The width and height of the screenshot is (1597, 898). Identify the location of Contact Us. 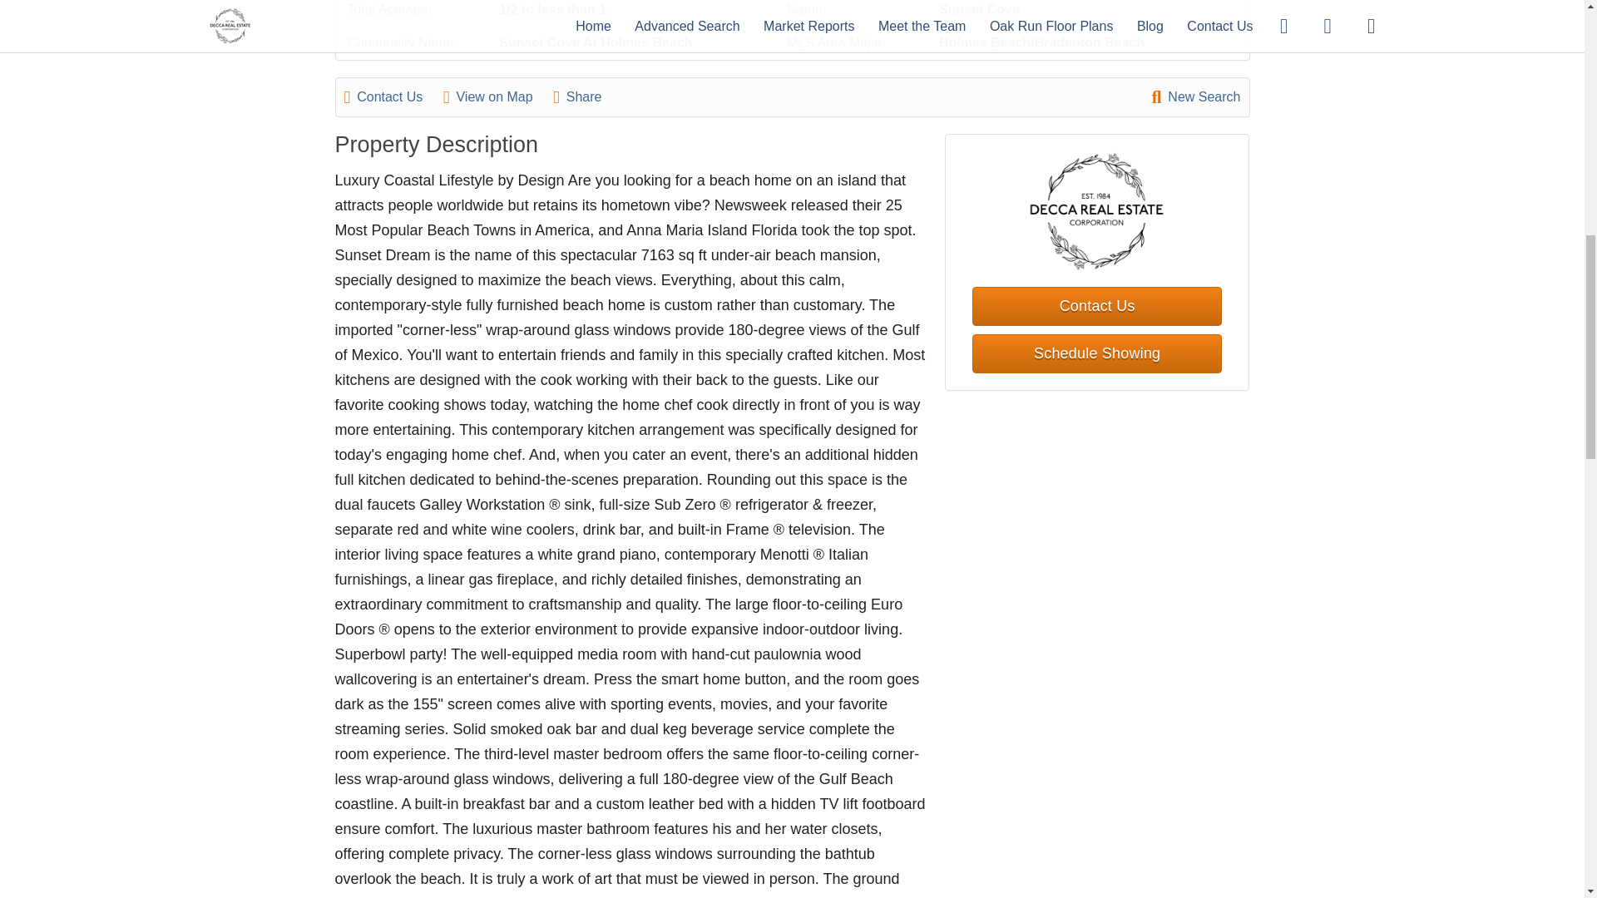
(393, 96).